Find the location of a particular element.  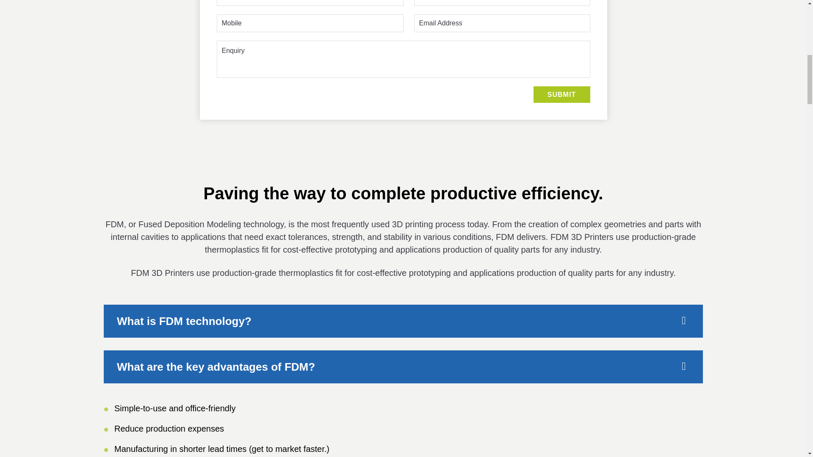

Submit is located at coordinates (561, 95).